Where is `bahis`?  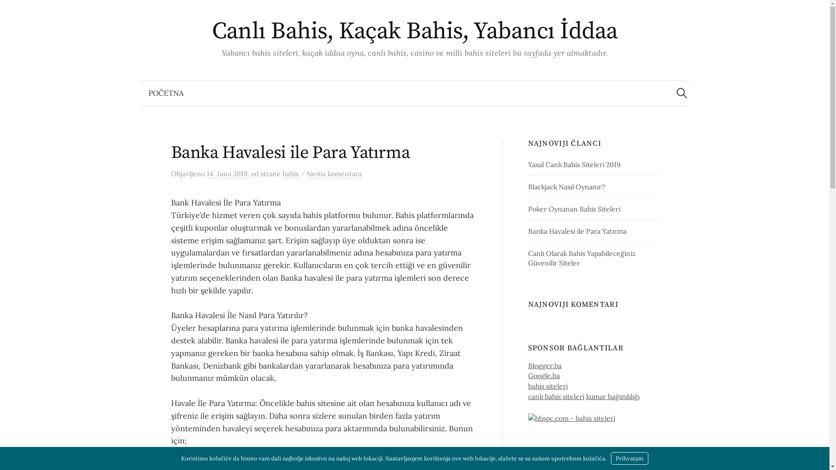
bahis is located at coordinates (290, 174).